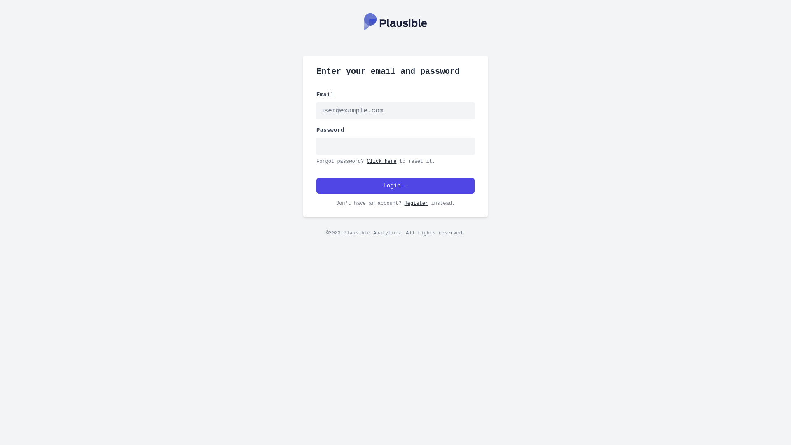 Image resolution: width=791 pixels, height=445 pixels. Describe the element at coordinates (417, 204) in the screenshot. I see `Register` at that location.